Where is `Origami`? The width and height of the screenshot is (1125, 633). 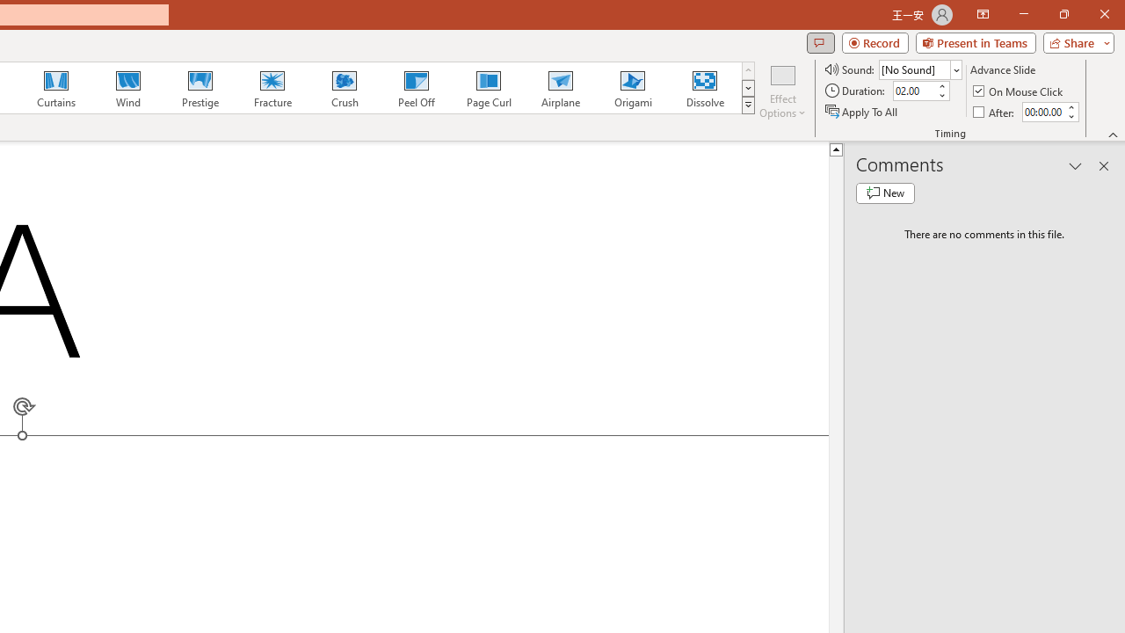
Origami is located at coordinates (633, 88).